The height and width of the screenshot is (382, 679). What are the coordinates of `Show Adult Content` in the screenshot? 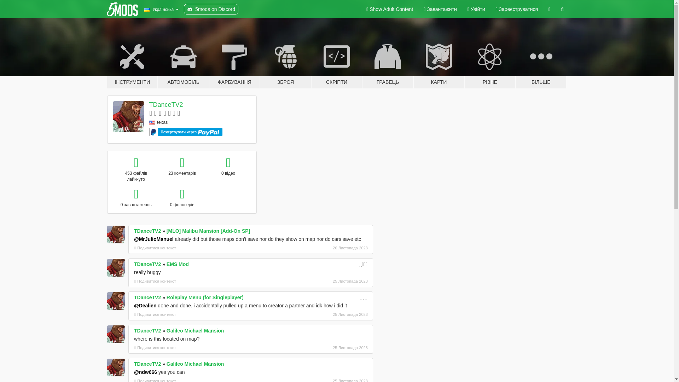 It's located at (390, 9).